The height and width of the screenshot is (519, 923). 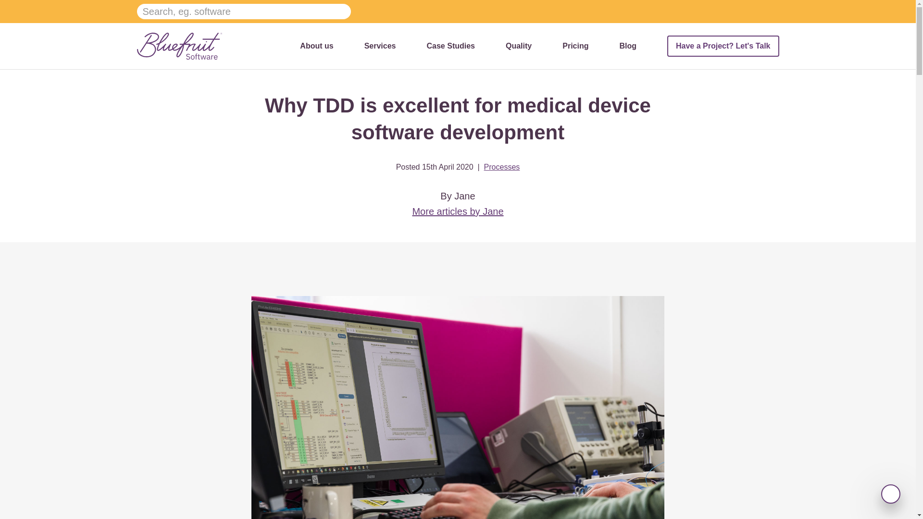 I want to click on Pricing, so click(x=575, y=46).